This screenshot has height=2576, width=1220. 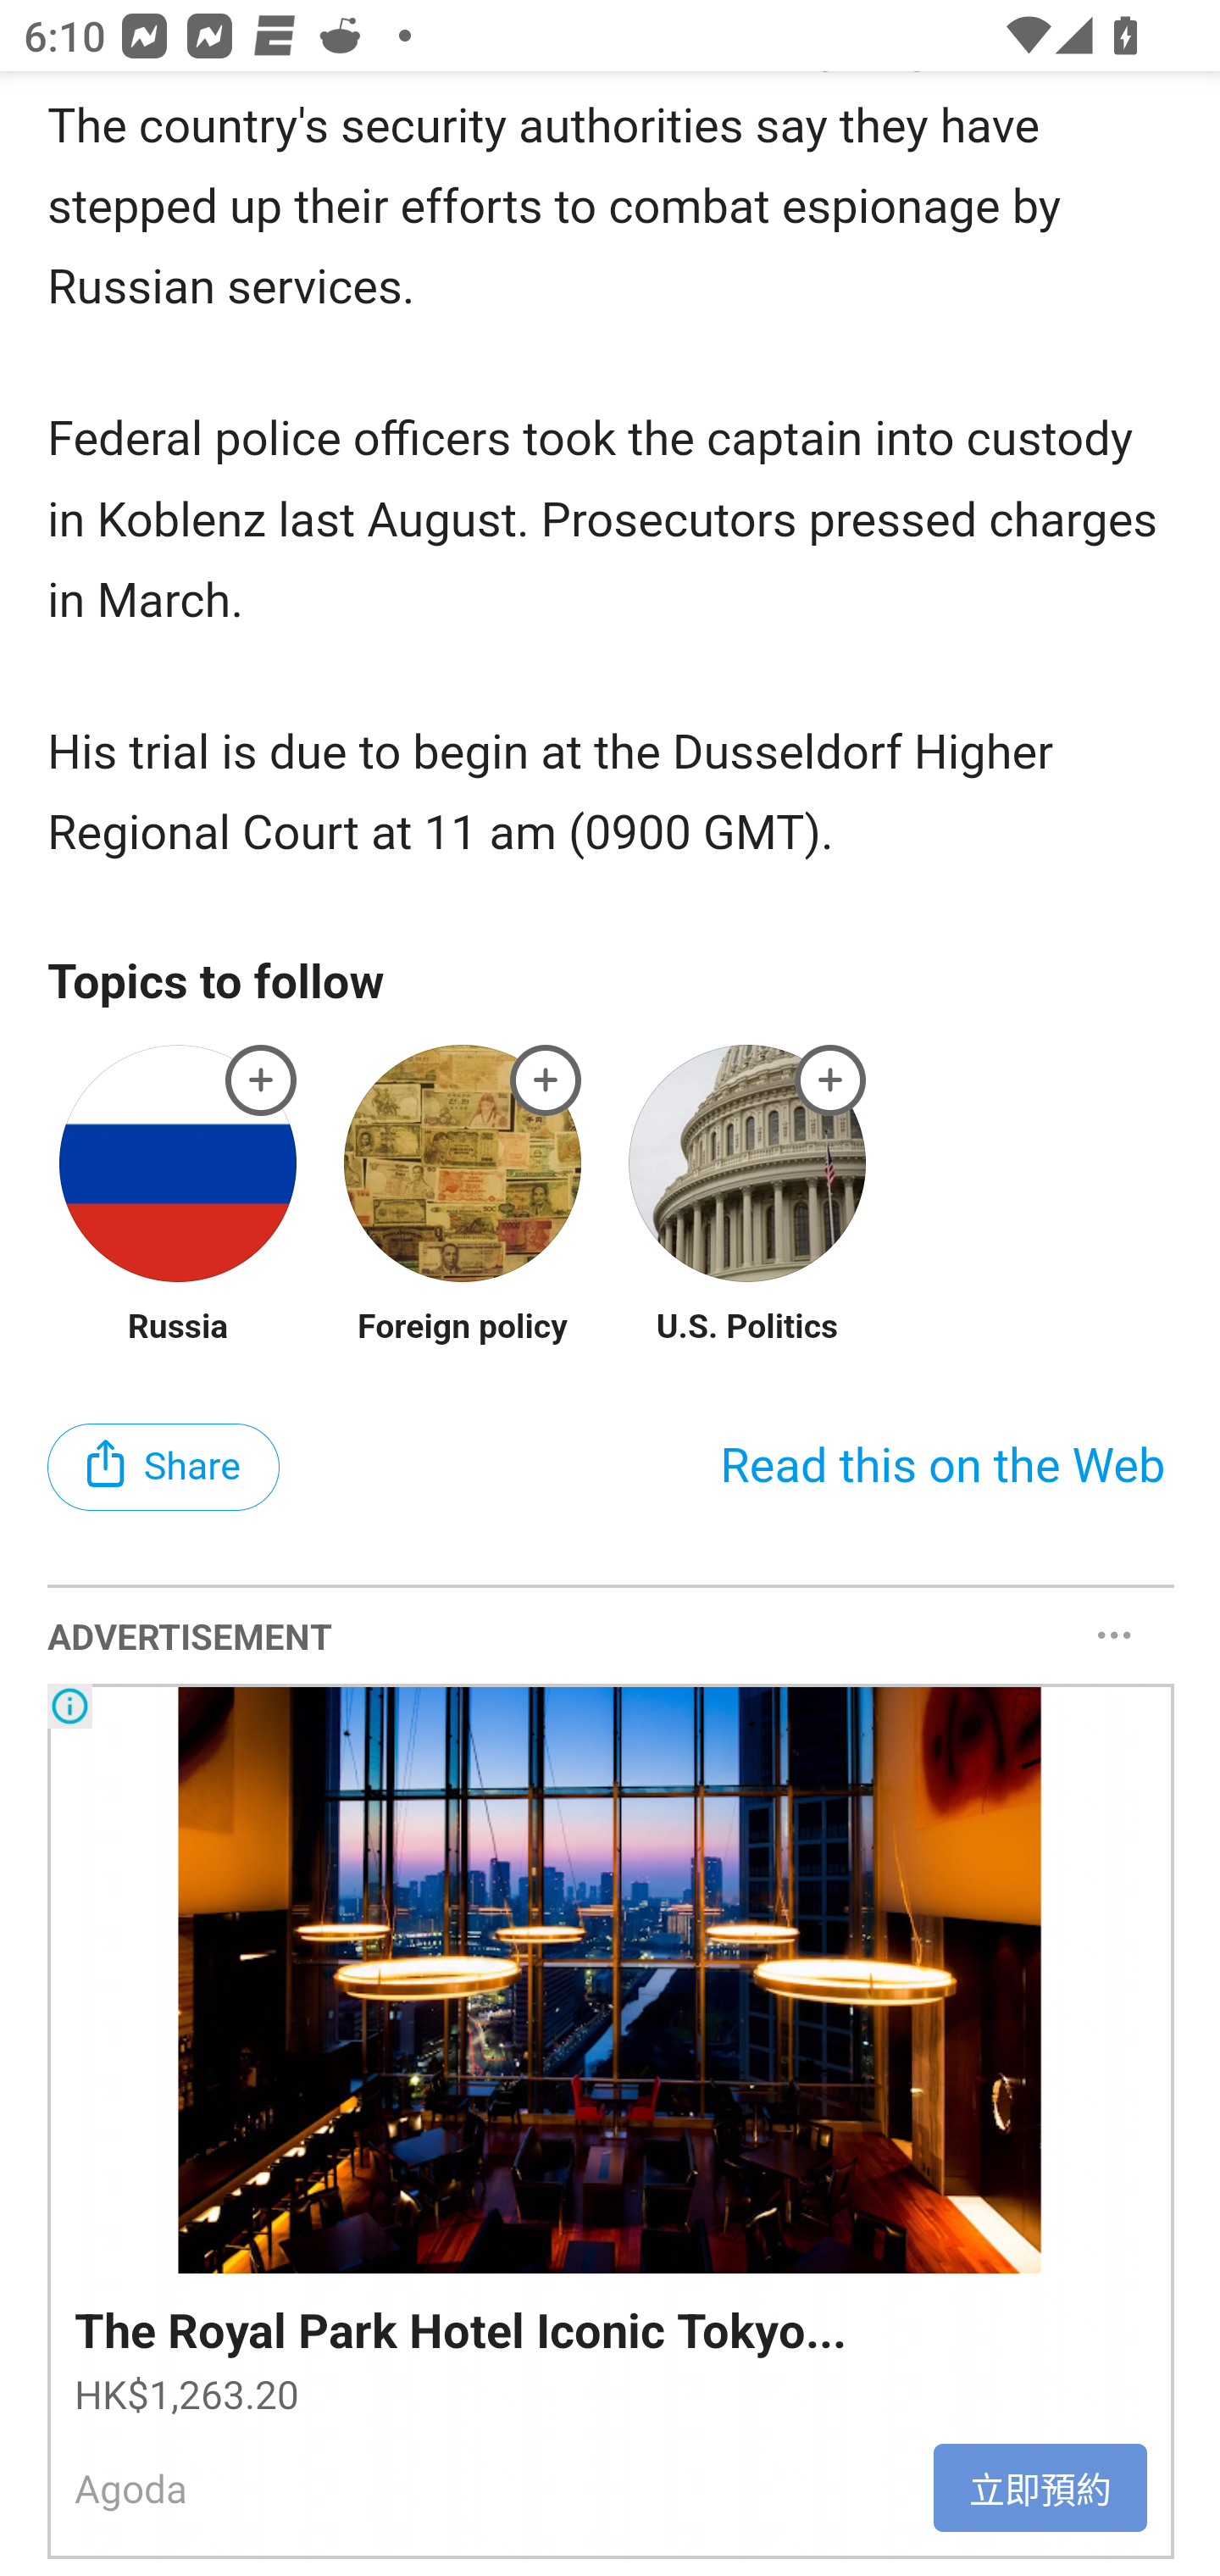 What do you see at coordinates (830, 1081) in the screenshot?
I see `1157554238147019359` at bounding box center [830, 1081].